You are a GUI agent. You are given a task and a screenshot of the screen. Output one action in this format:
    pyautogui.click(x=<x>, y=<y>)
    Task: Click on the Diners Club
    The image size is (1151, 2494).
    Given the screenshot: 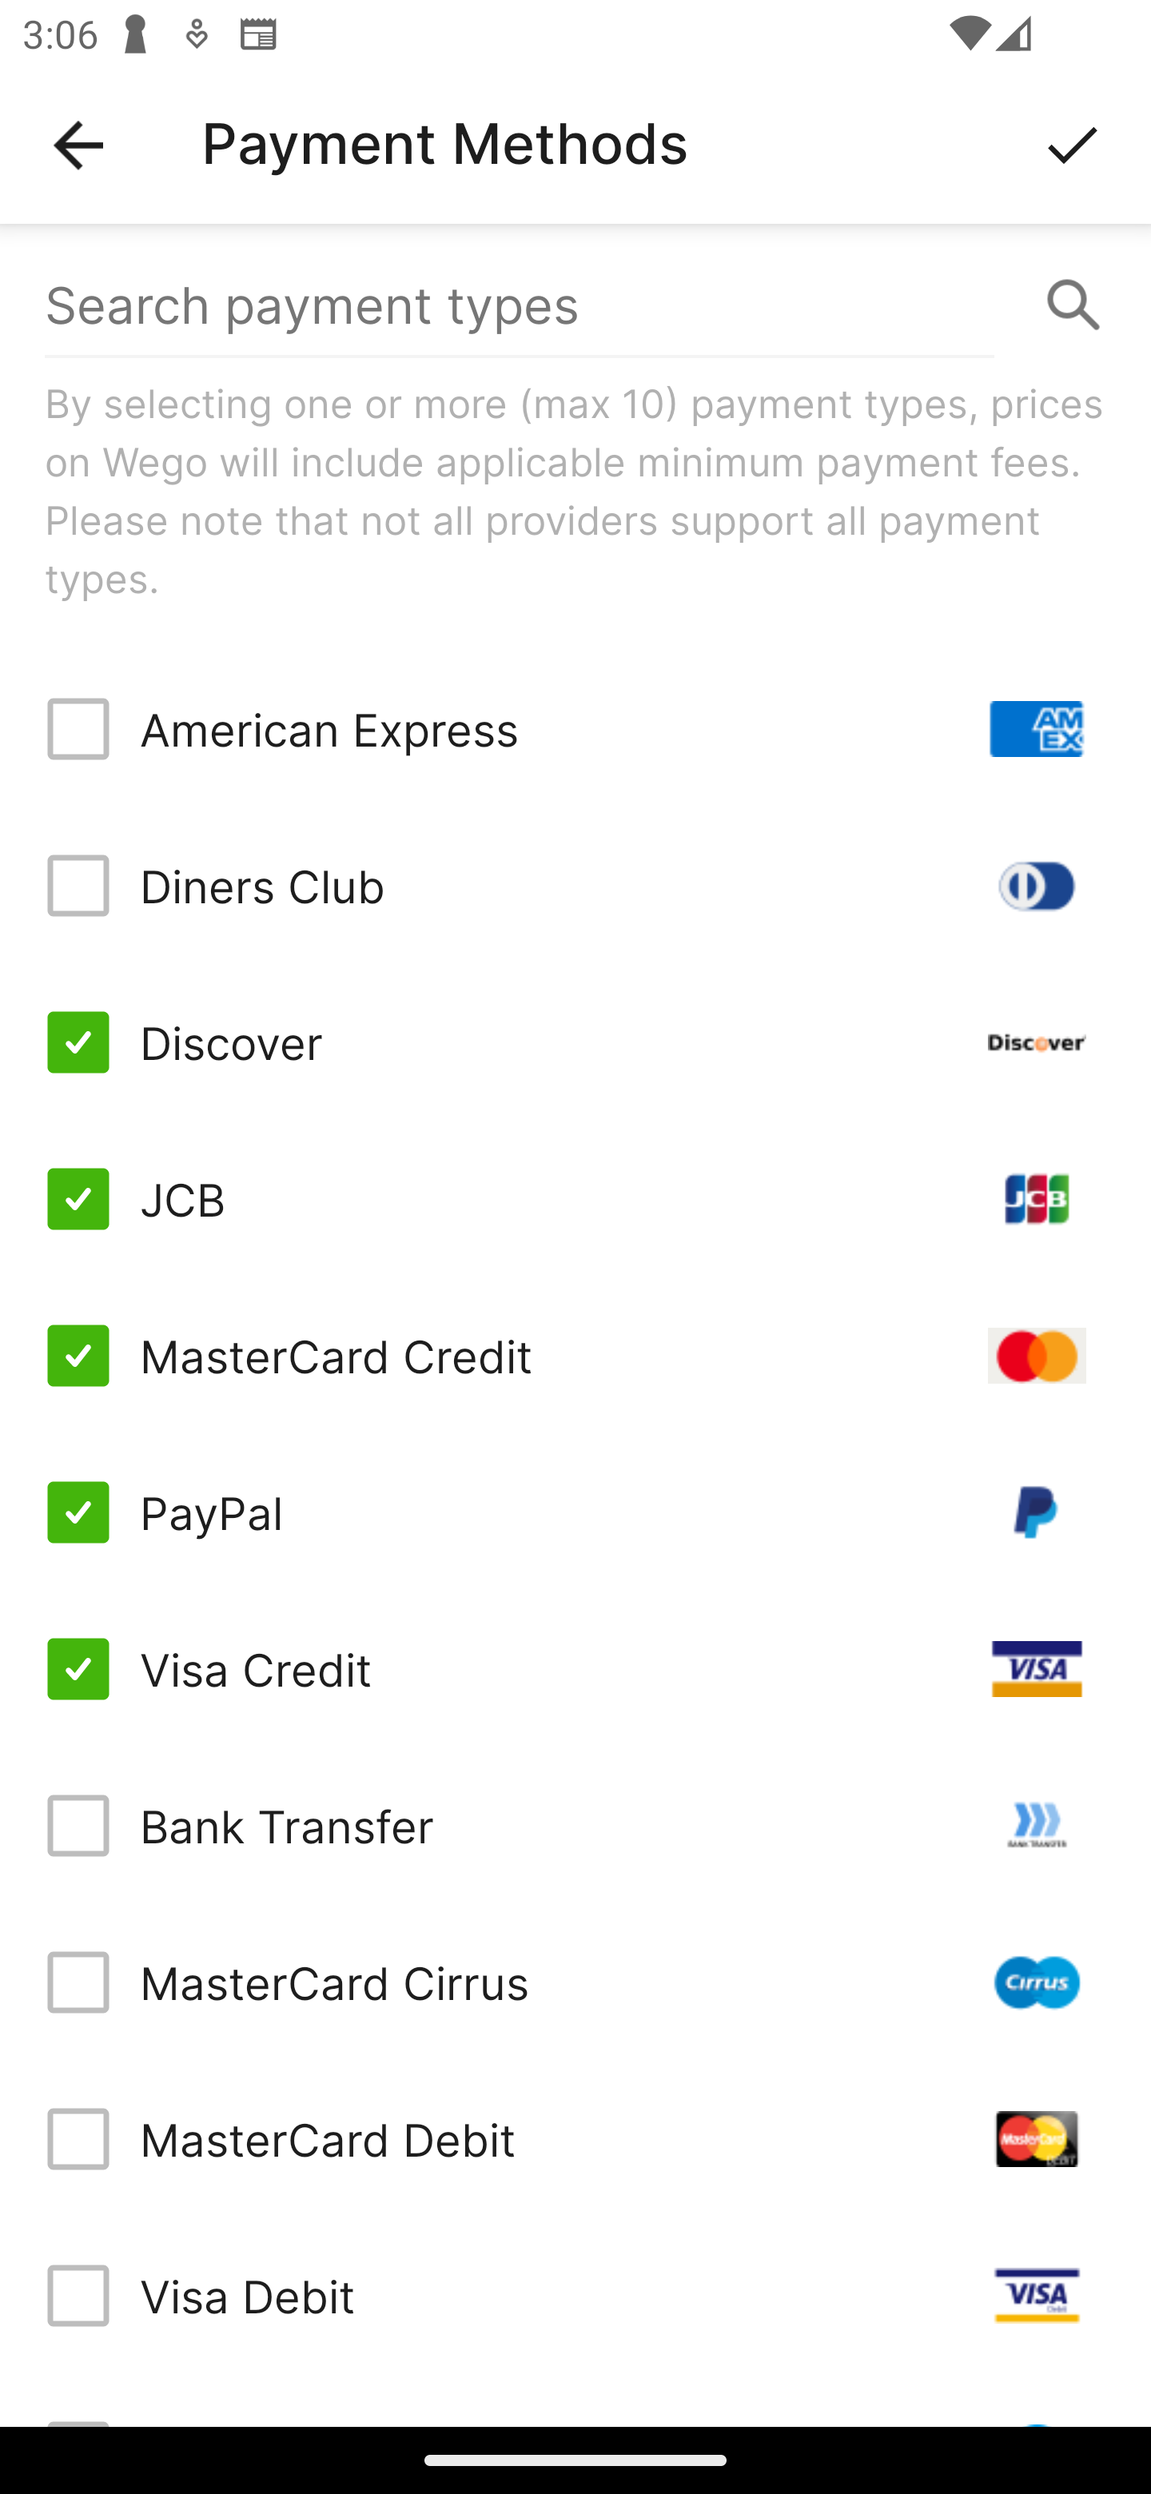 What is the action you would take?
    pyautogui.click(x=575, y=886)
    